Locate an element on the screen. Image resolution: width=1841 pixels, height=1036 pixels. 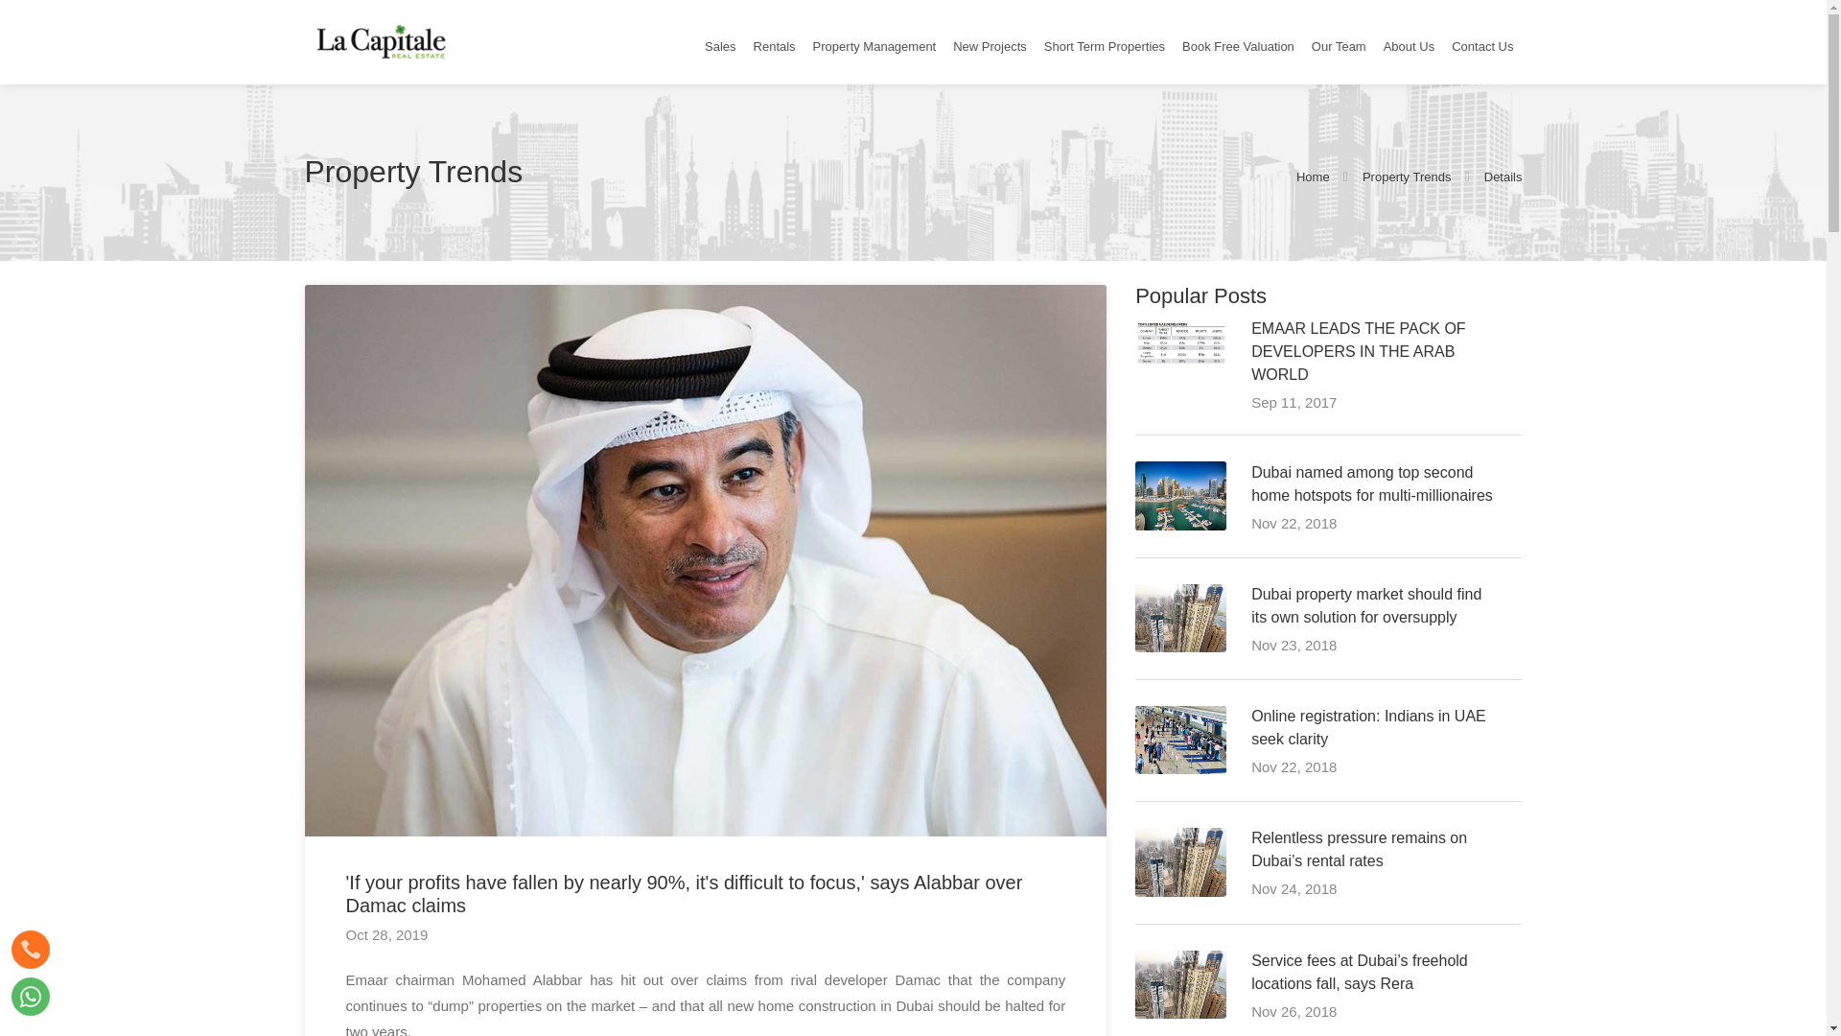
EMAAR LEADS THE PACK OF DEVELOPERS IN THE ARAB WORLD is located at coordinates (1358, 351).